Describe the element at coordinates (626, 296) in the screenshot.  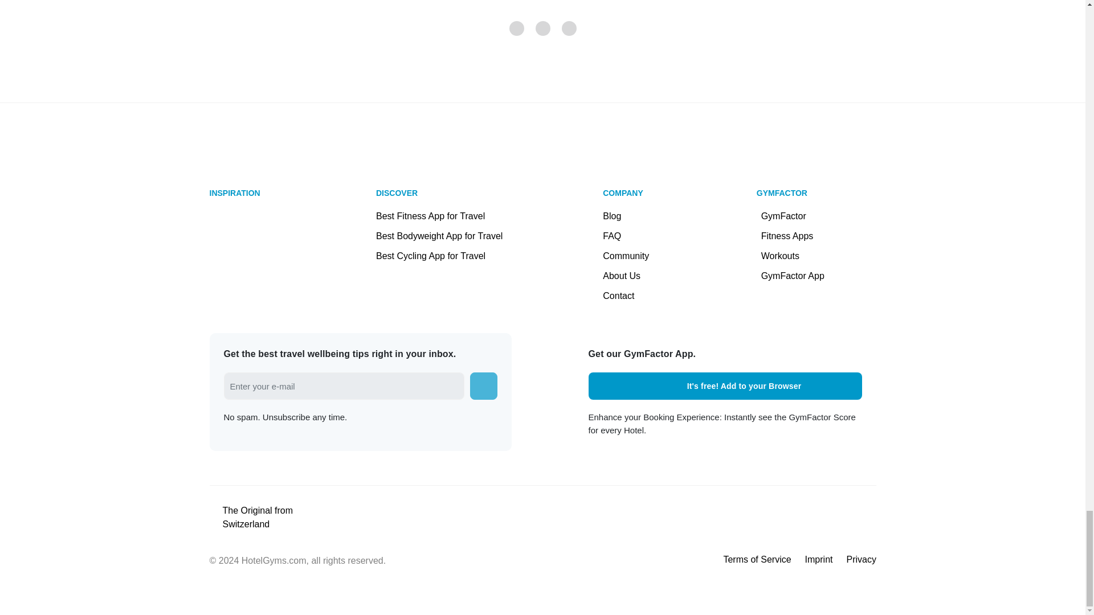
I see `Contact` at that location.